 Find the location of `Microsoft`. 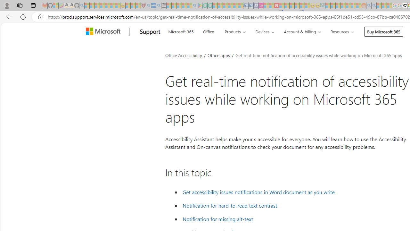

Microsoft is located at coordinates (104, 32).